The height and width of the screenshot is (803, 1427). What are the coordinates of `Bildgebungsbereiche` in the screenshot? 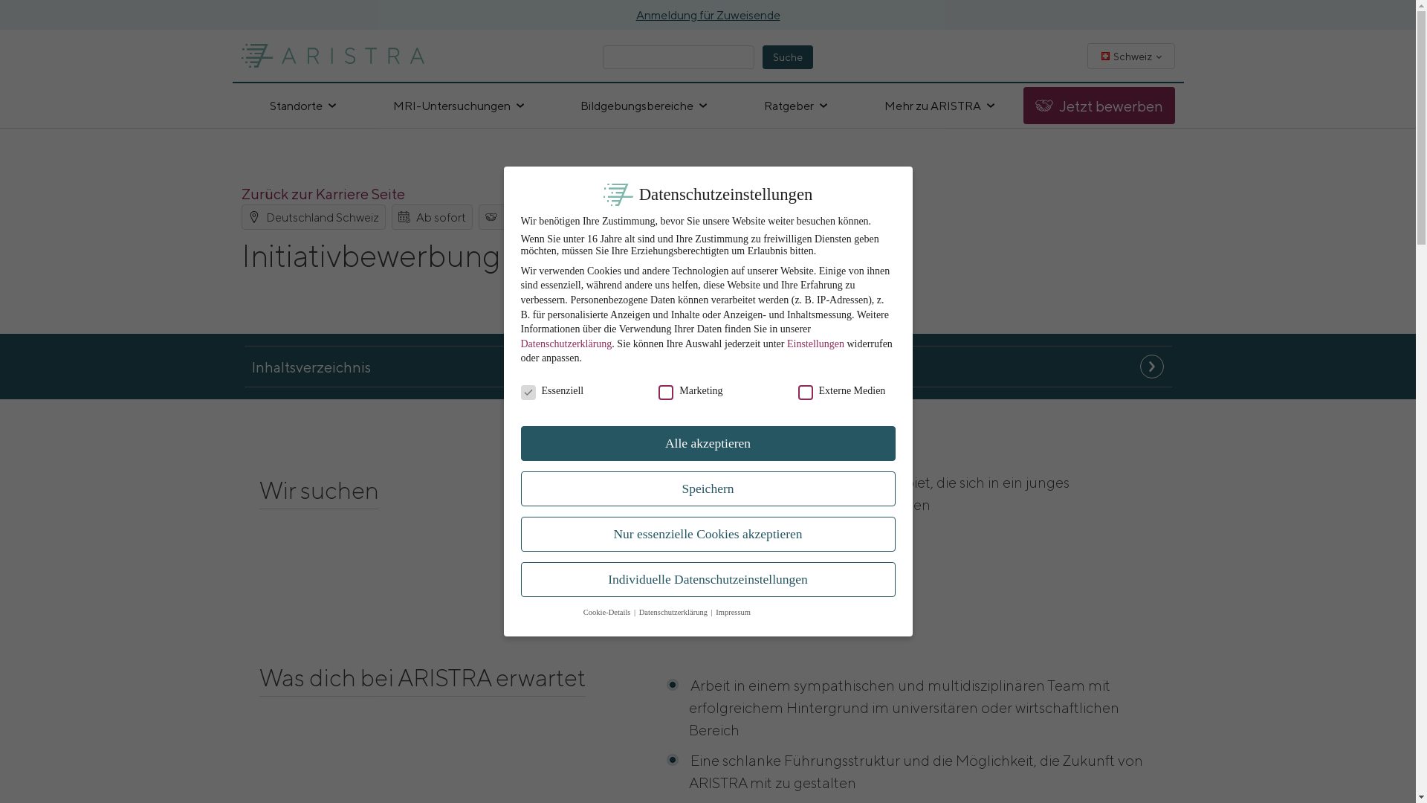 It's located at (644, 106).